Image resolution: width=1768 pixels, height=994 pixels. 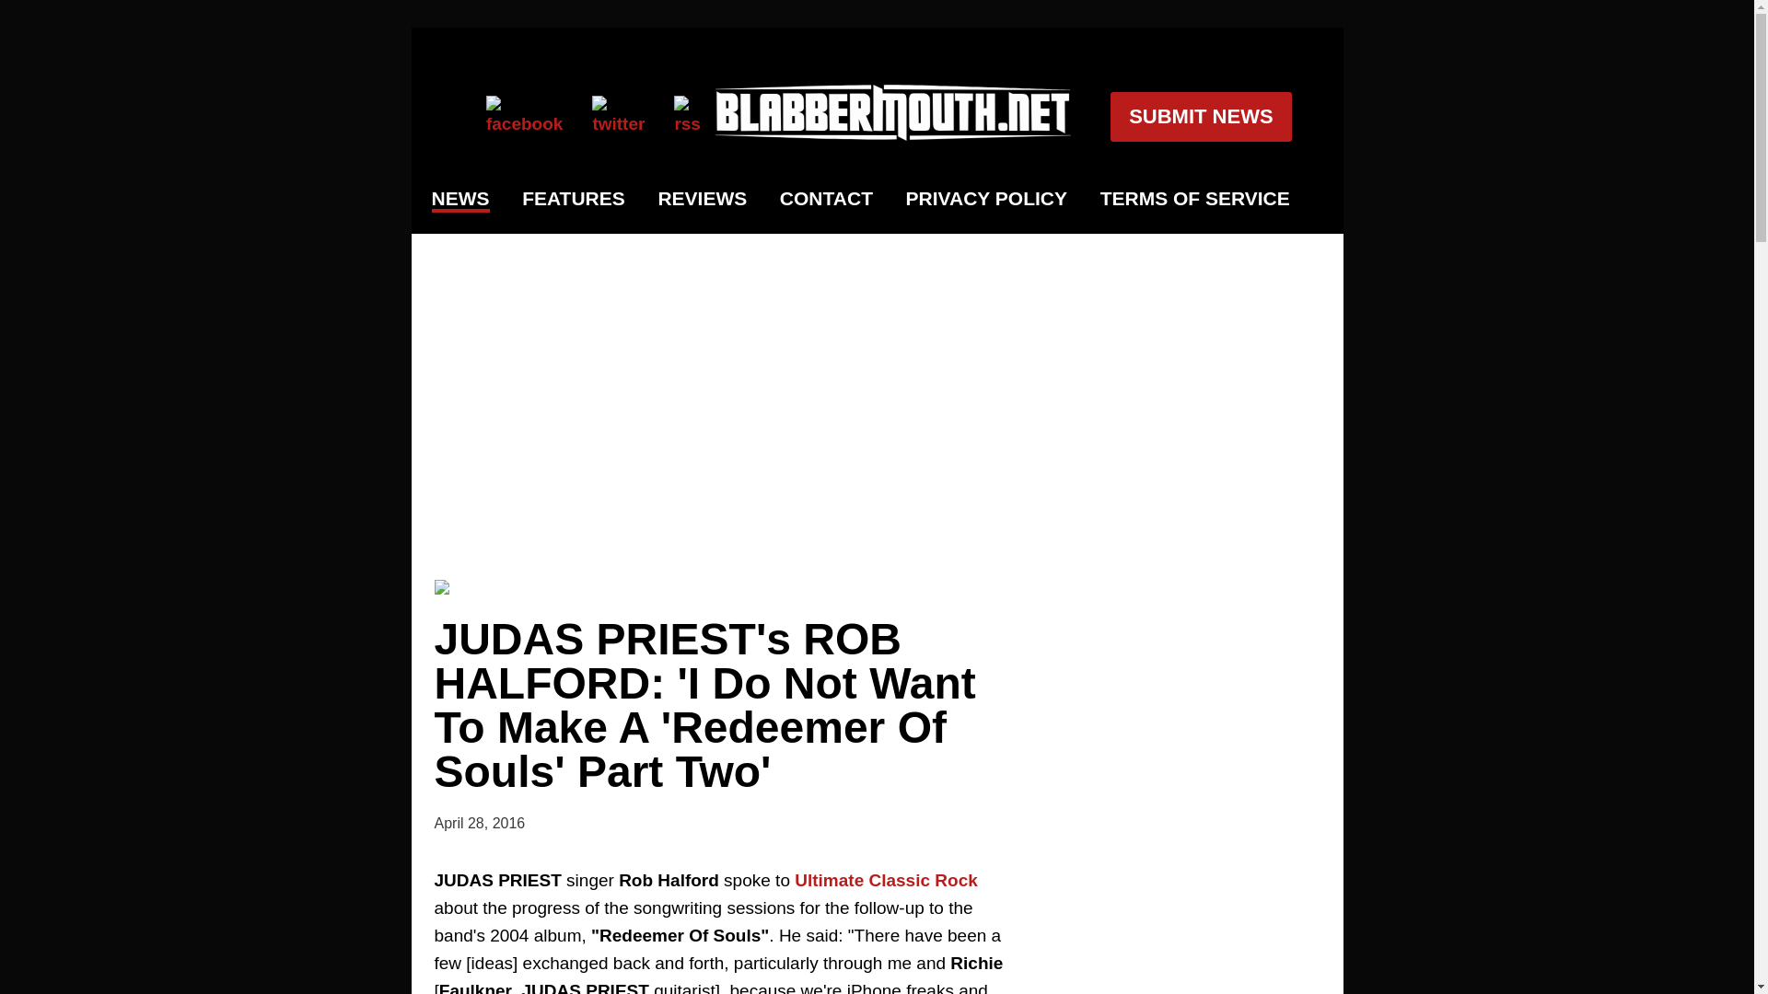 I want to click on SUBMIT NEWS, so click(x=1200, y=117).